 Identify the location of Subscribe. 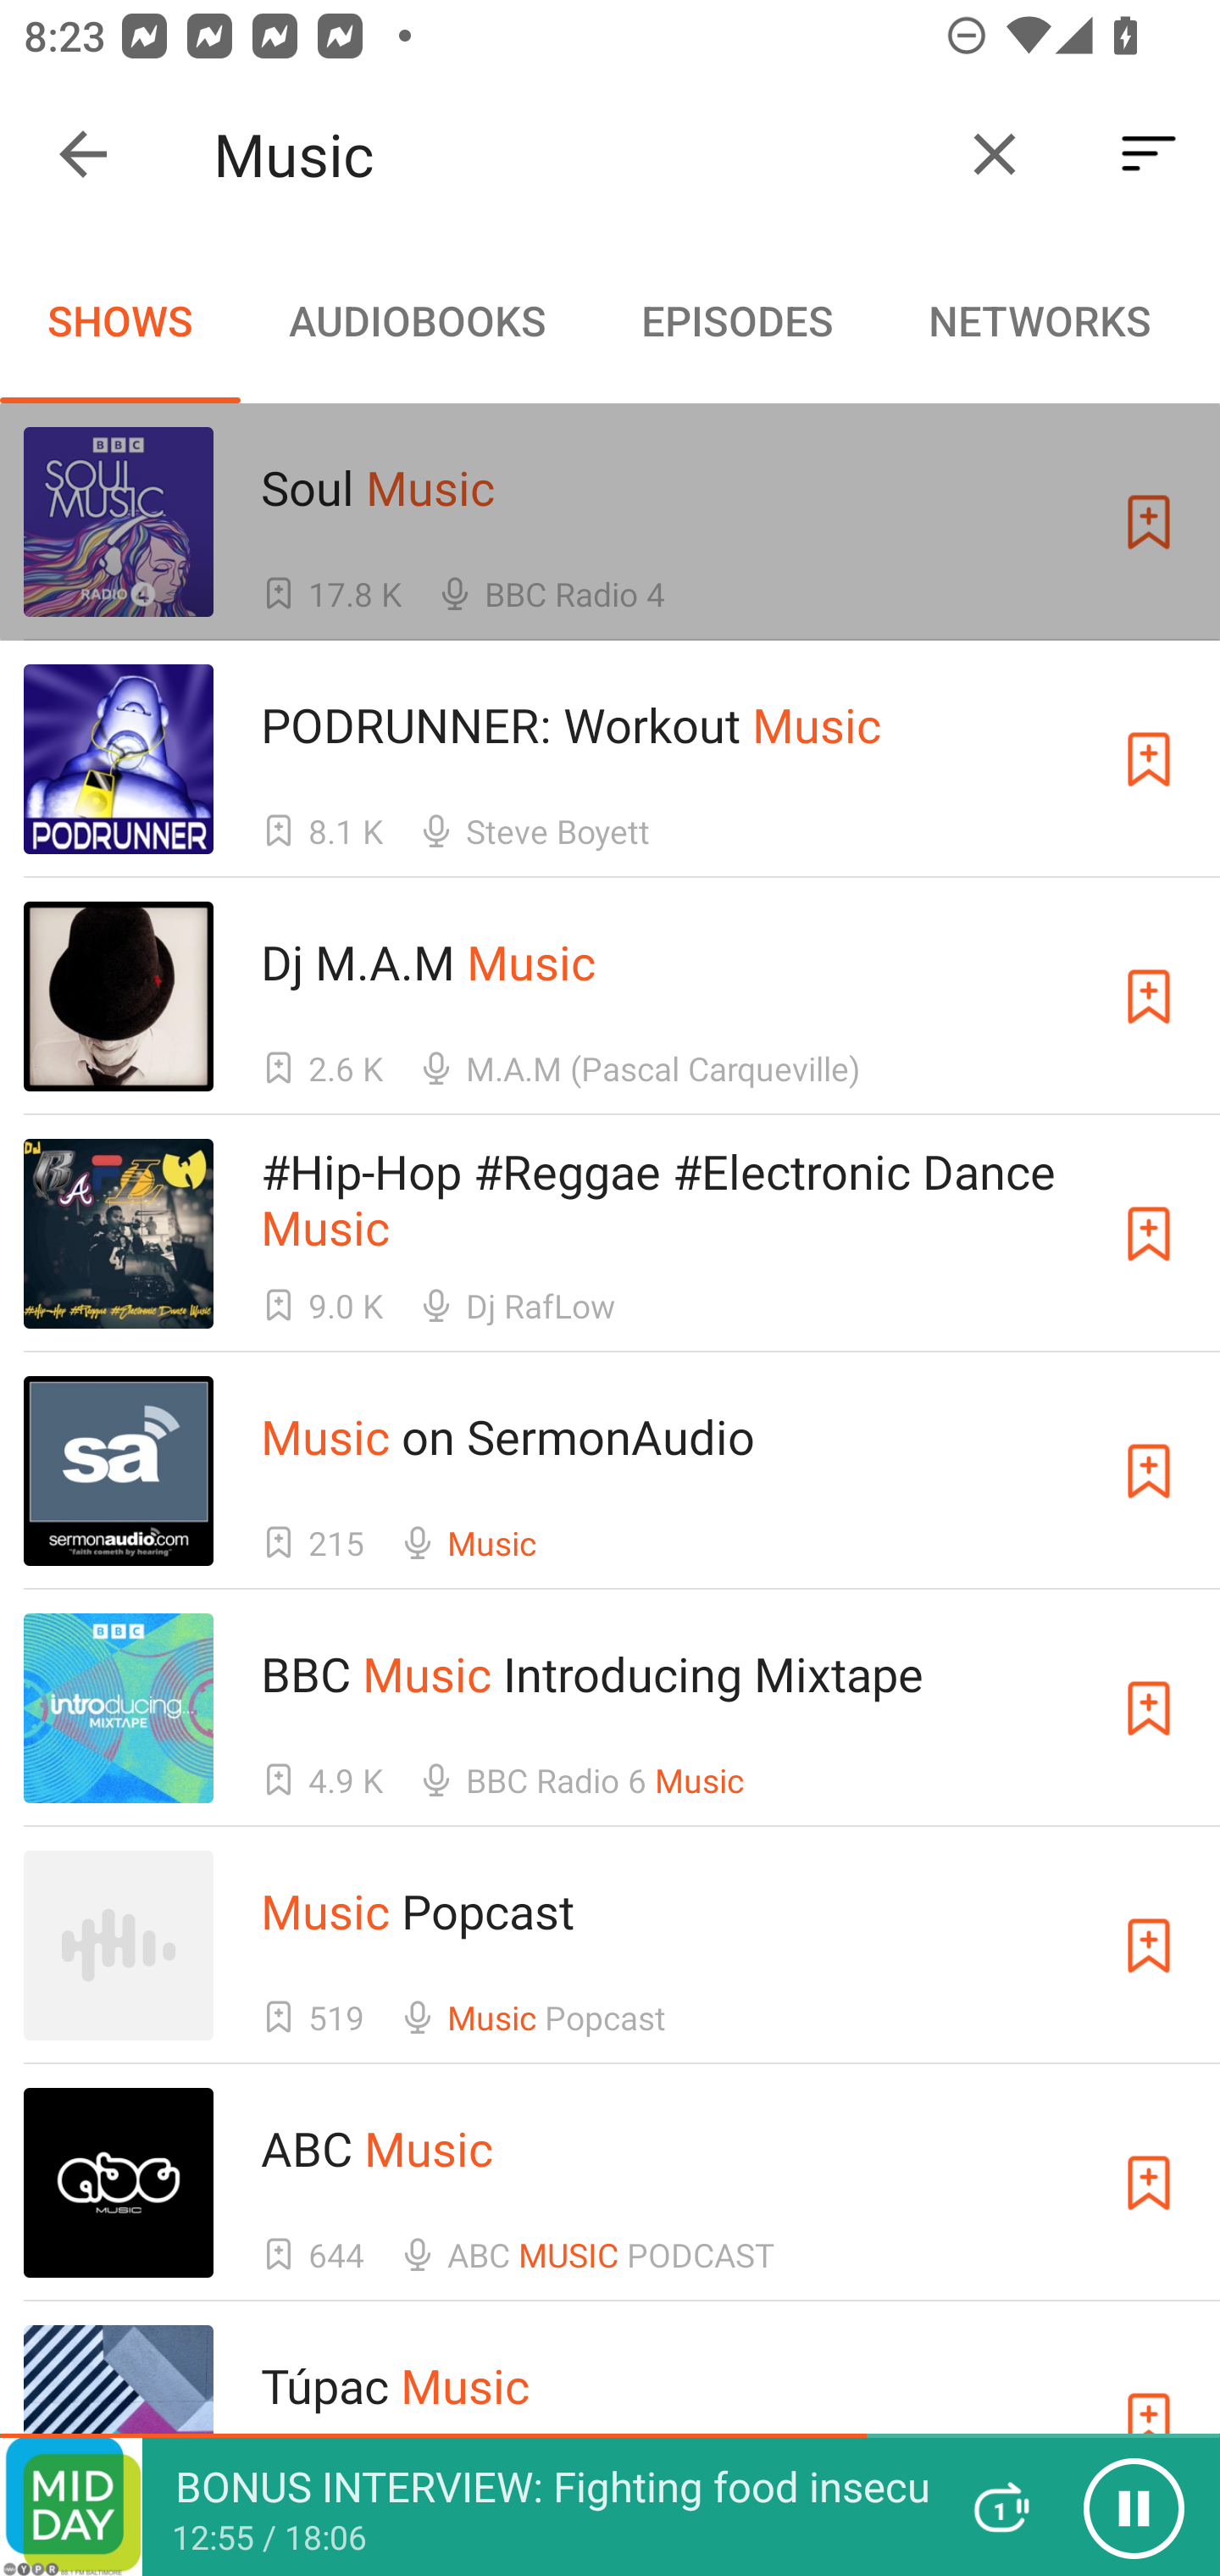
(1149, 2183).